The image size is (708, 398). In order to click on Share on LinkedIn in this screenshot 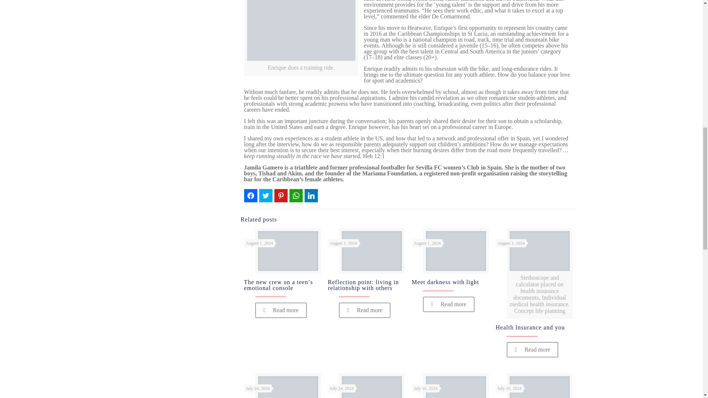, I will do `click(311, 195)`.